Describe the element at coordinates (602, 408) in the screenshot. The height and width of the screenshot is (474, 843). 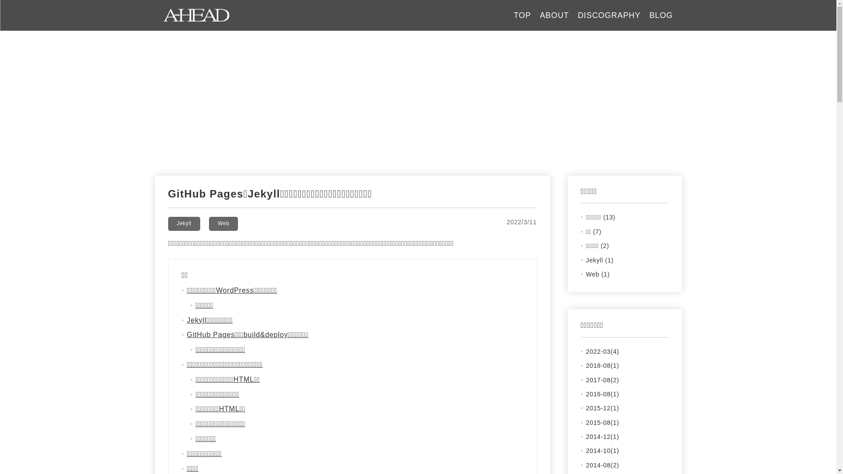
I see `2015-12(1)` at that location.